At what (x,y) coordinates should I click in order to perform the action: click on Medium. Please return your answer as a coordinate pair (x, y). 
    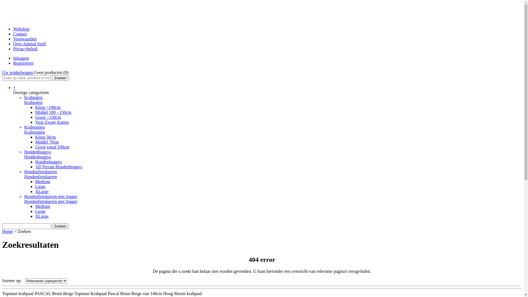
    Looking at the image, I should click on (43, 182).